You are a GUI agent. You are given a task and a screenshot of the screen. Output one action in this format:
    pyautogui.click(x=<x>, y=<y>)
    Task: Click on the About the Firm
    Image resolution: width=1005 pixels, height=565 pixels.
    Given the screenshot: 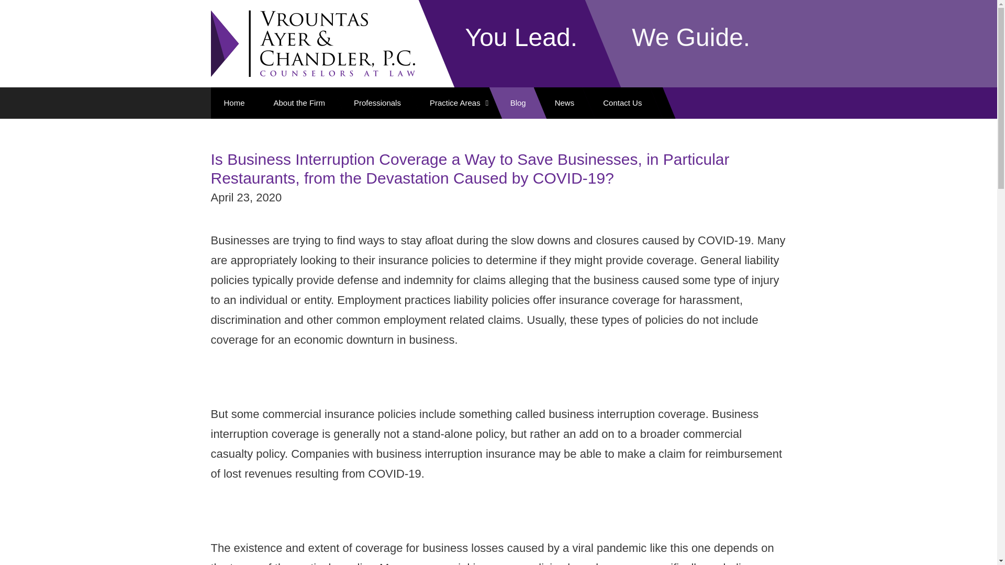 What is the action you would take?
    pyautogui.click(x=299, y=103)
    